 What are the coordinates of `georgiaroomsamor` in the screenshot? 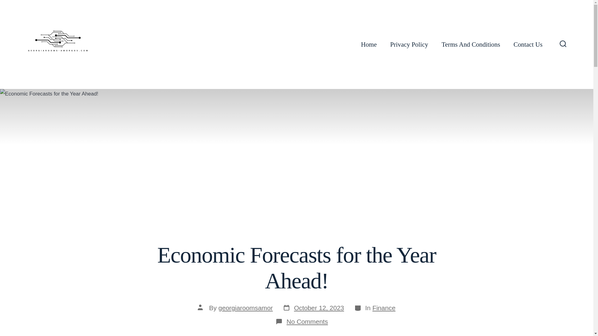 It's located at (313, 308).